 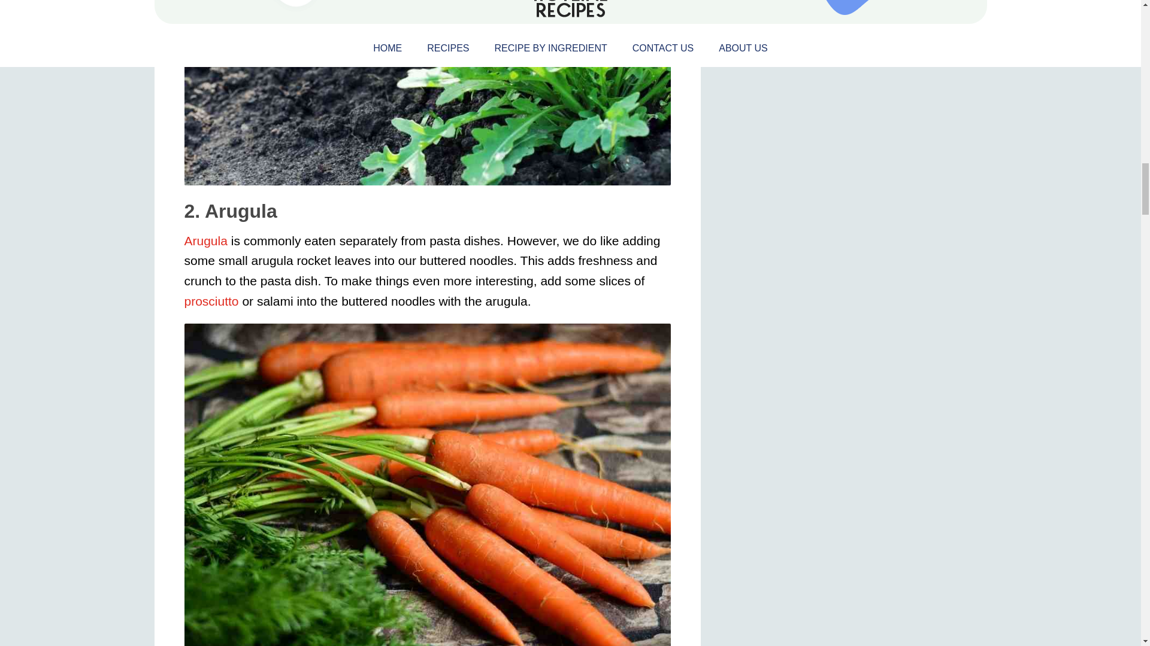 What do you see at coordinates (211, 301) in the screenshot?
I see `prosciutto` at bounding box center [211, 301].